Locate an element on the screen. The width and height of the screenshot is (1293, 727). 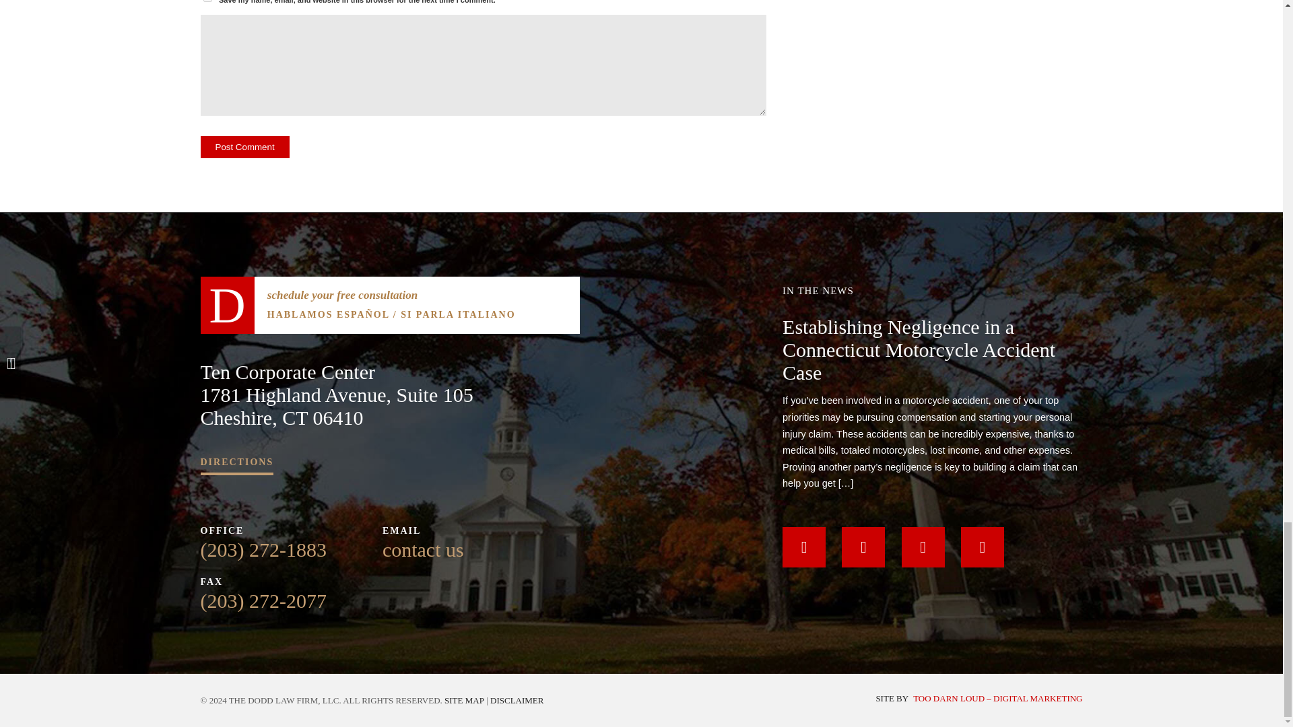
Post Comment is located at coordinates (245, 147).